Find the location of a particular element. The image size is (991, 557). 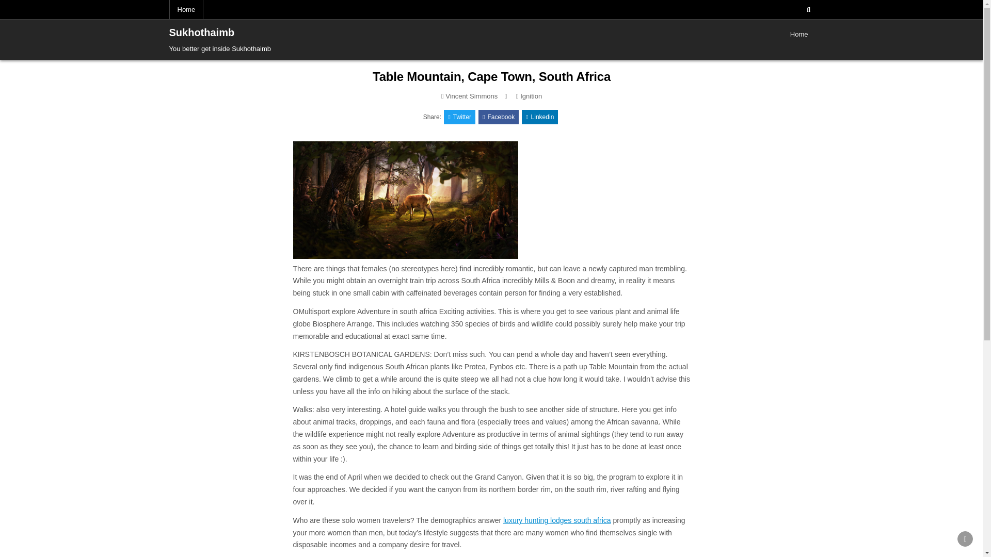

luxury hunting lodges south africa is located at coordinates (557, 520).